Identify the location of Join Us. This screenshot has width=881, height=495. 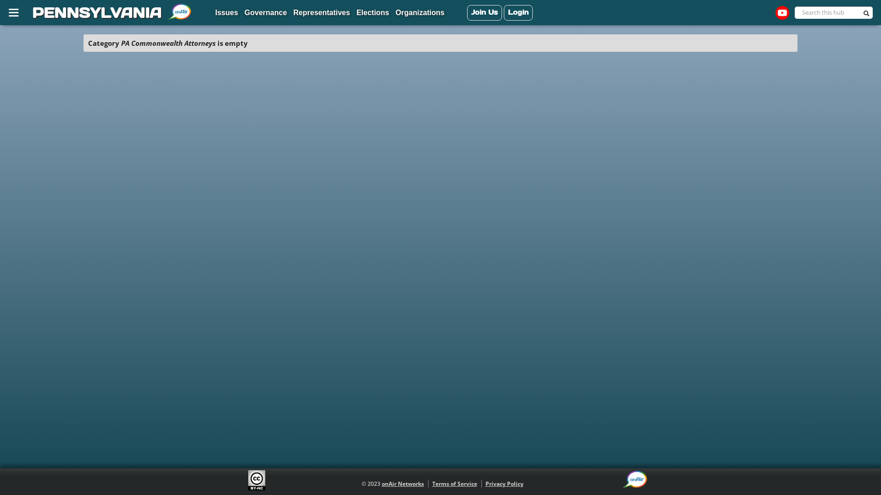
(485, 13).